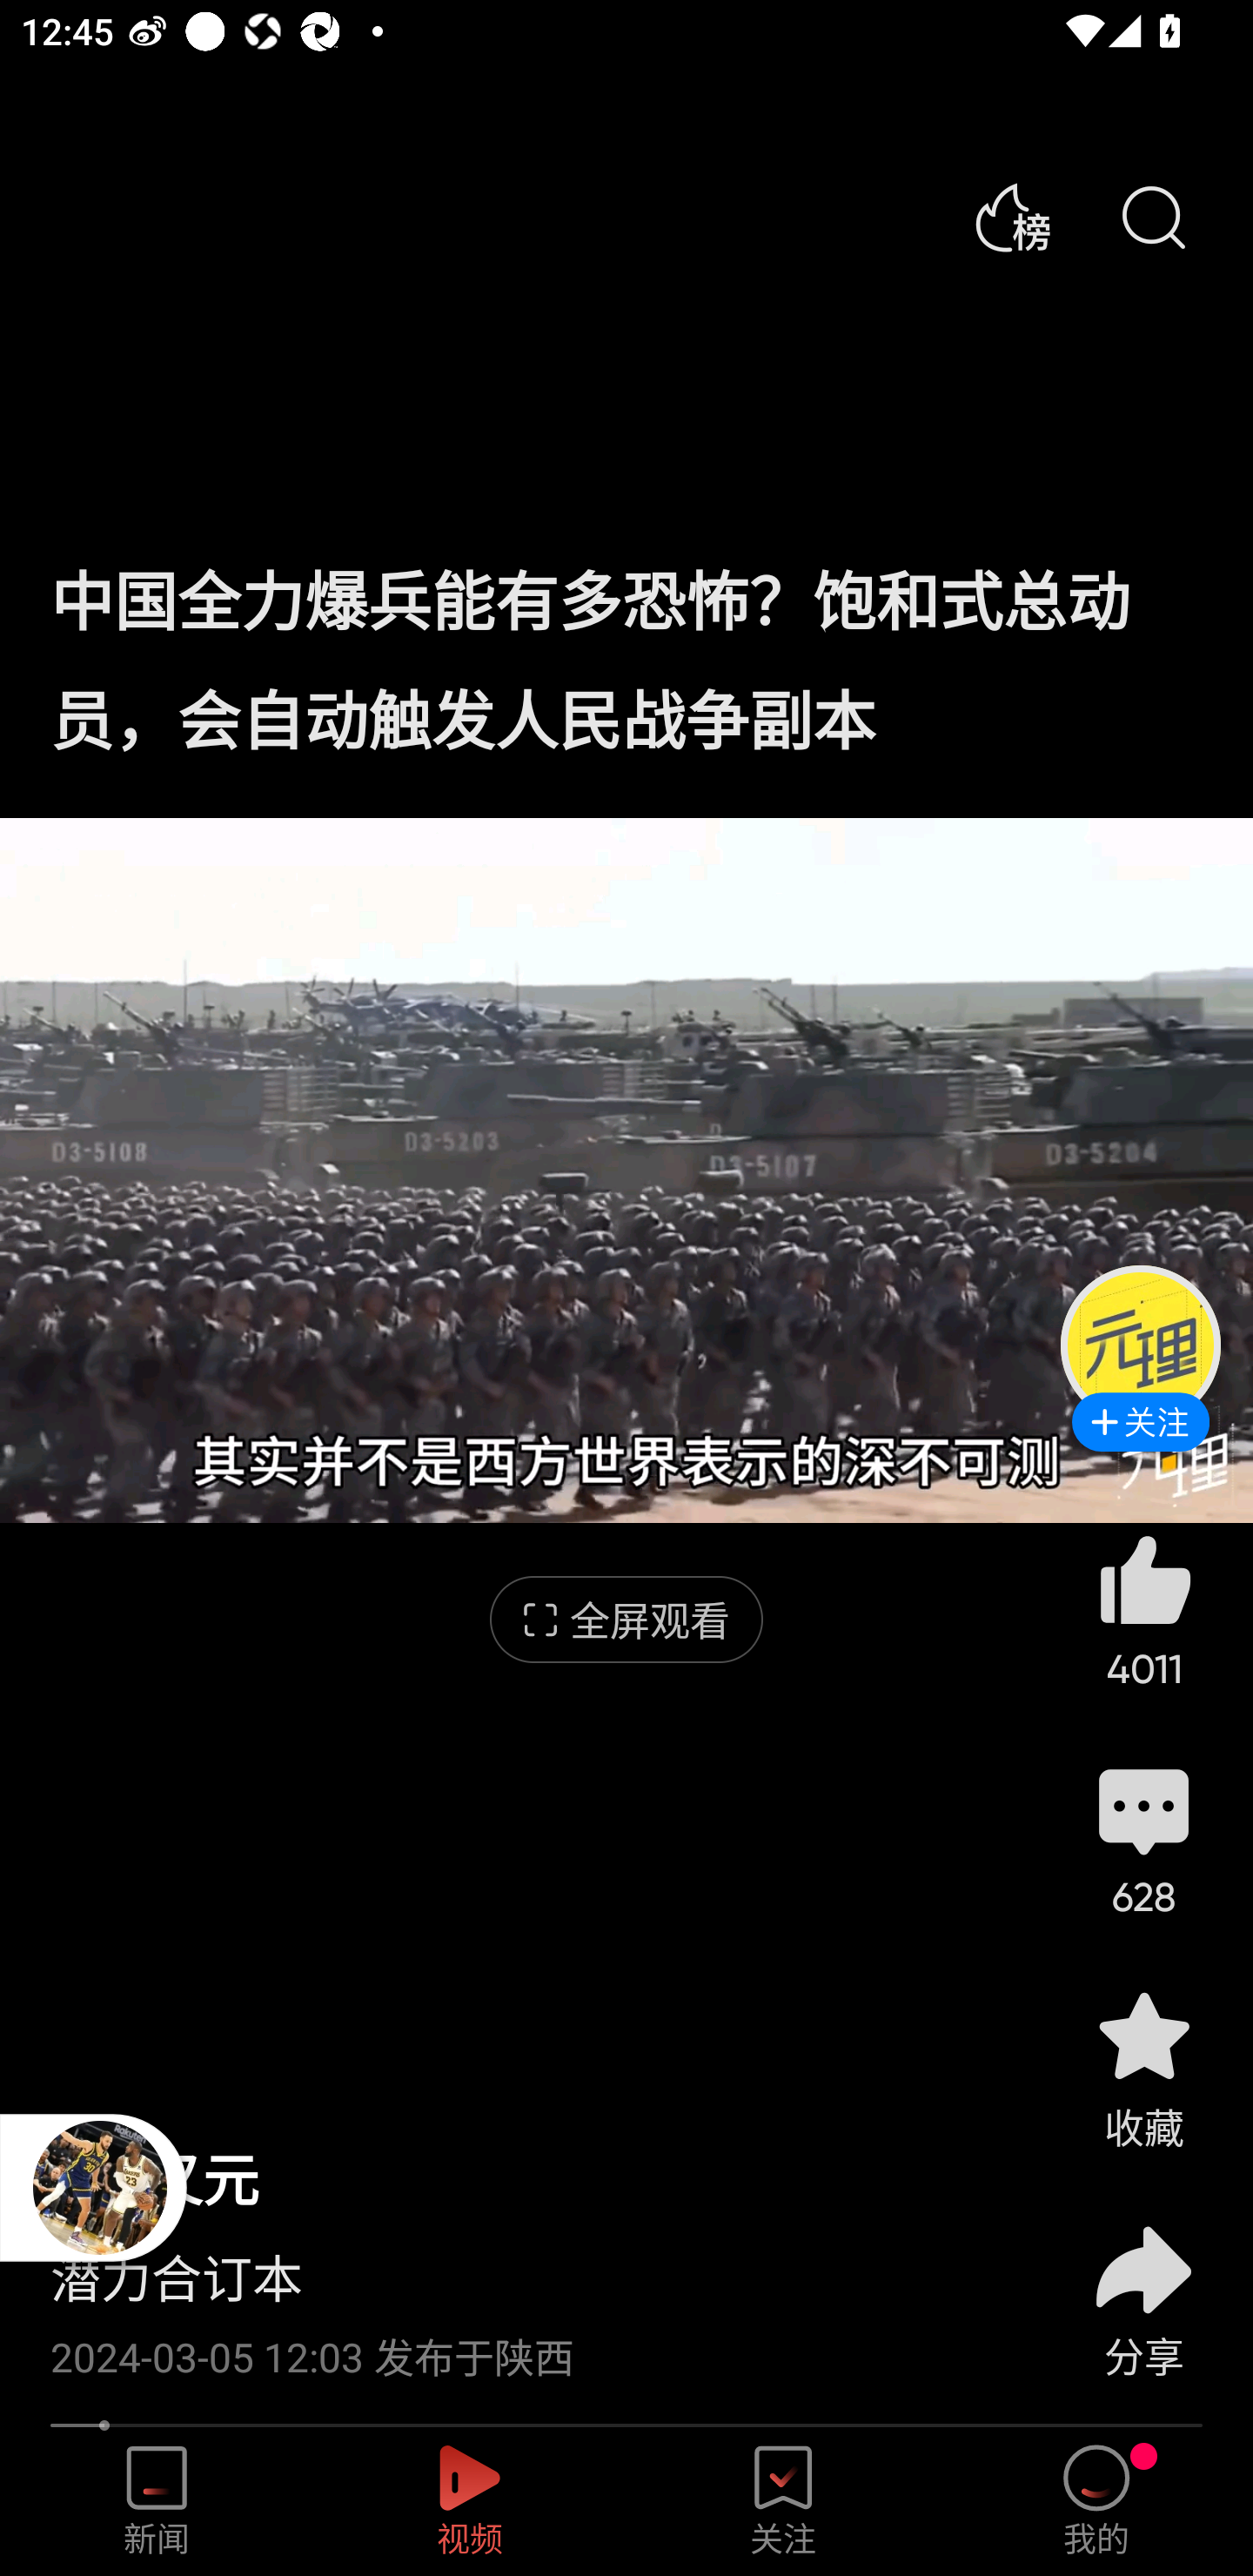 Image resolution: width=1253 pixels, height=2576 pixels. What do you see at coordinates (1152, 218) in the screenshot?
I see ` 搜索` at bounding box center [1152, 218].